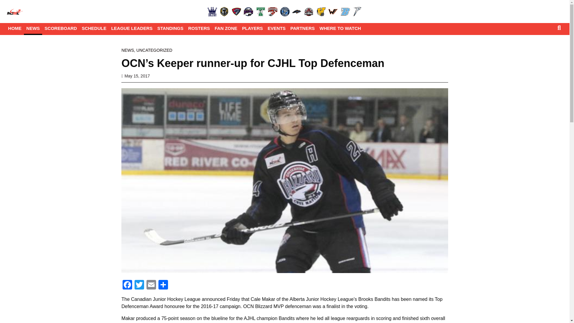 Image resolution: width=574 pixels, height=323 pixels. I want to click on Neepawa Titans, so click(224, 11).